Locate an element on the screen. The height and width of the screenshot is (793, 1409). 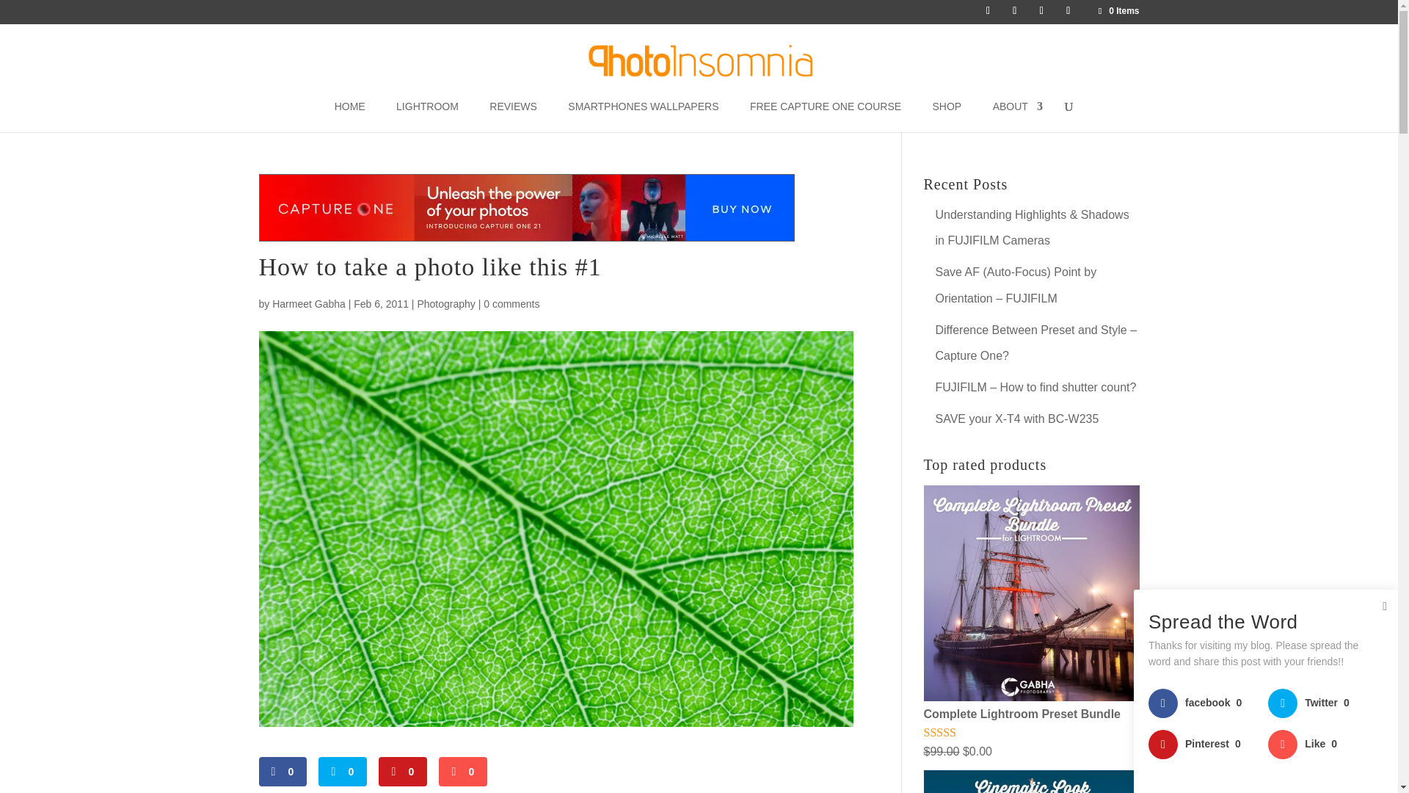
ABOUT is located at coordinates (1017, 117).